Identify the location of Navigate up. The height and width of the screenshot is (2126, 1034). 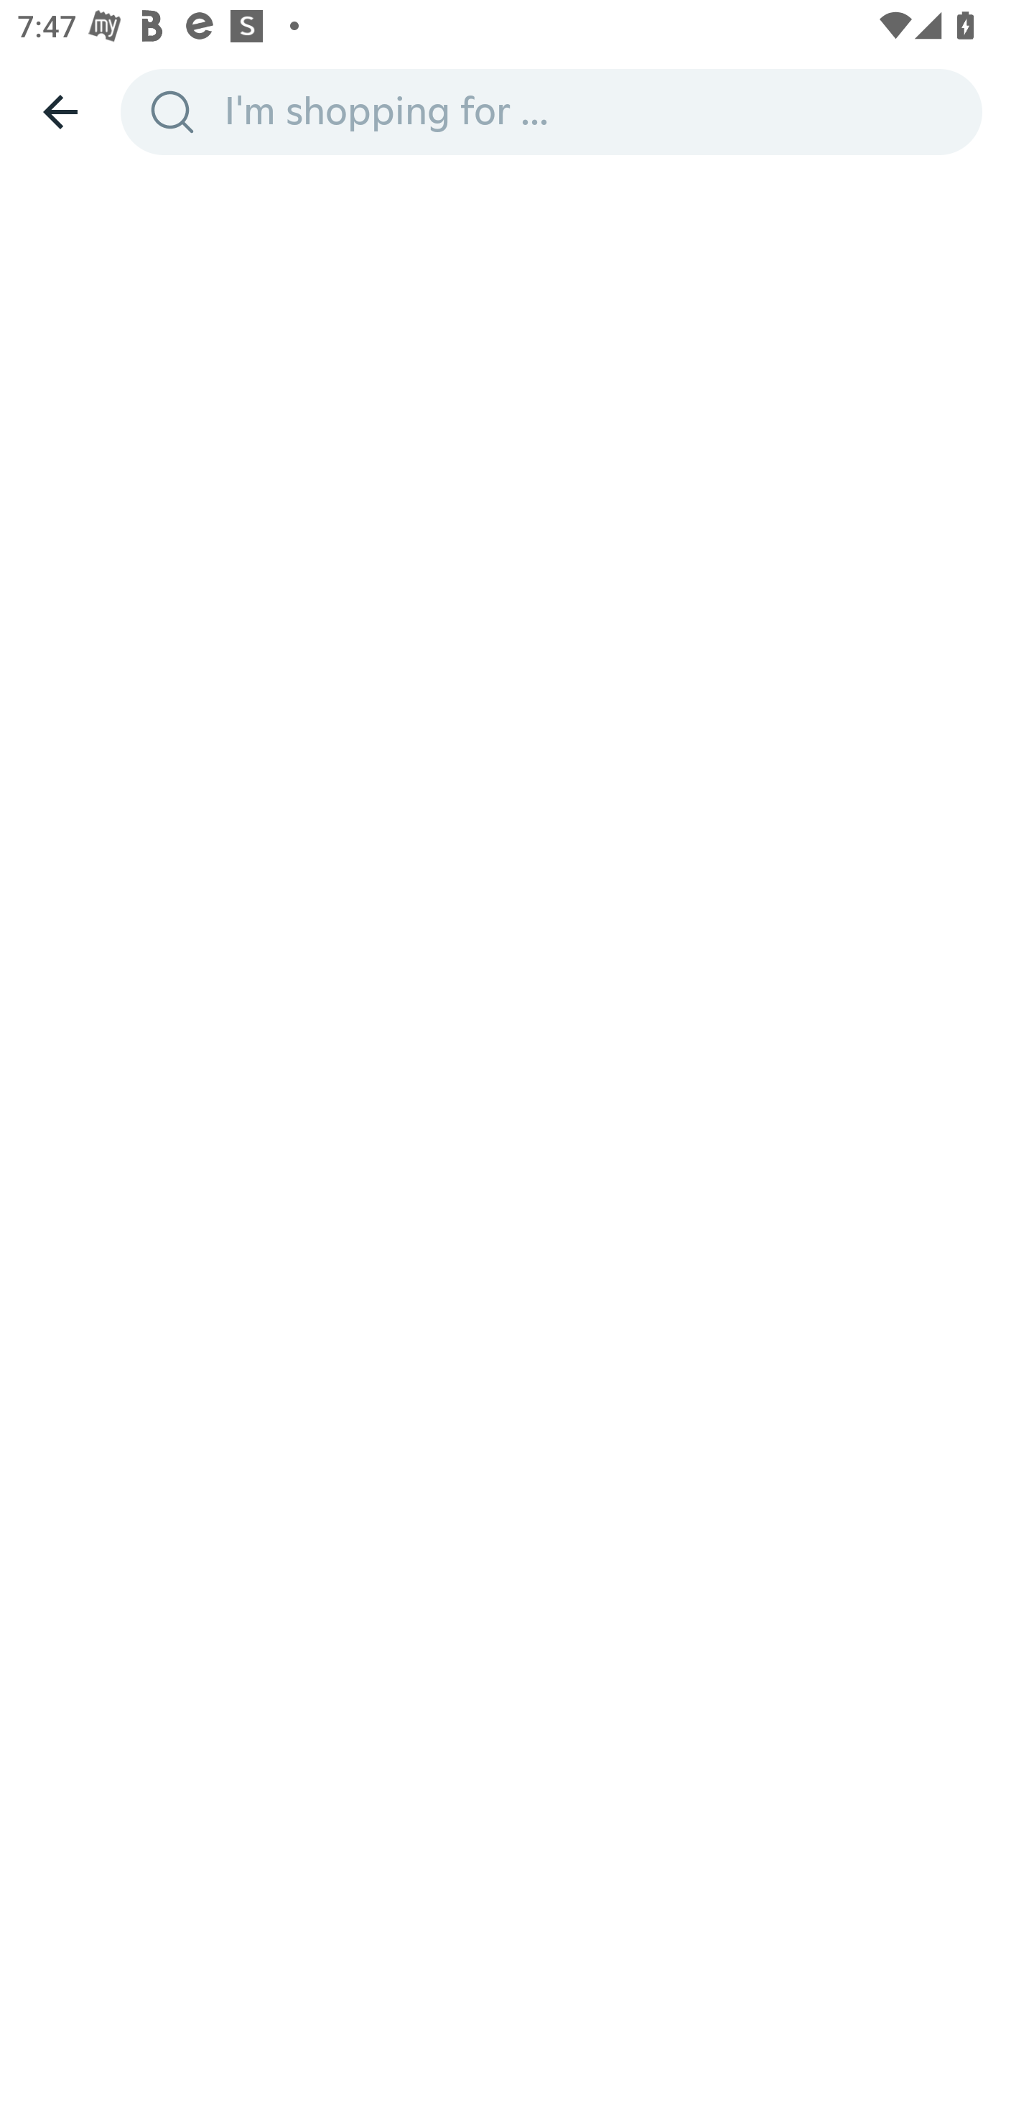
(60, 111).